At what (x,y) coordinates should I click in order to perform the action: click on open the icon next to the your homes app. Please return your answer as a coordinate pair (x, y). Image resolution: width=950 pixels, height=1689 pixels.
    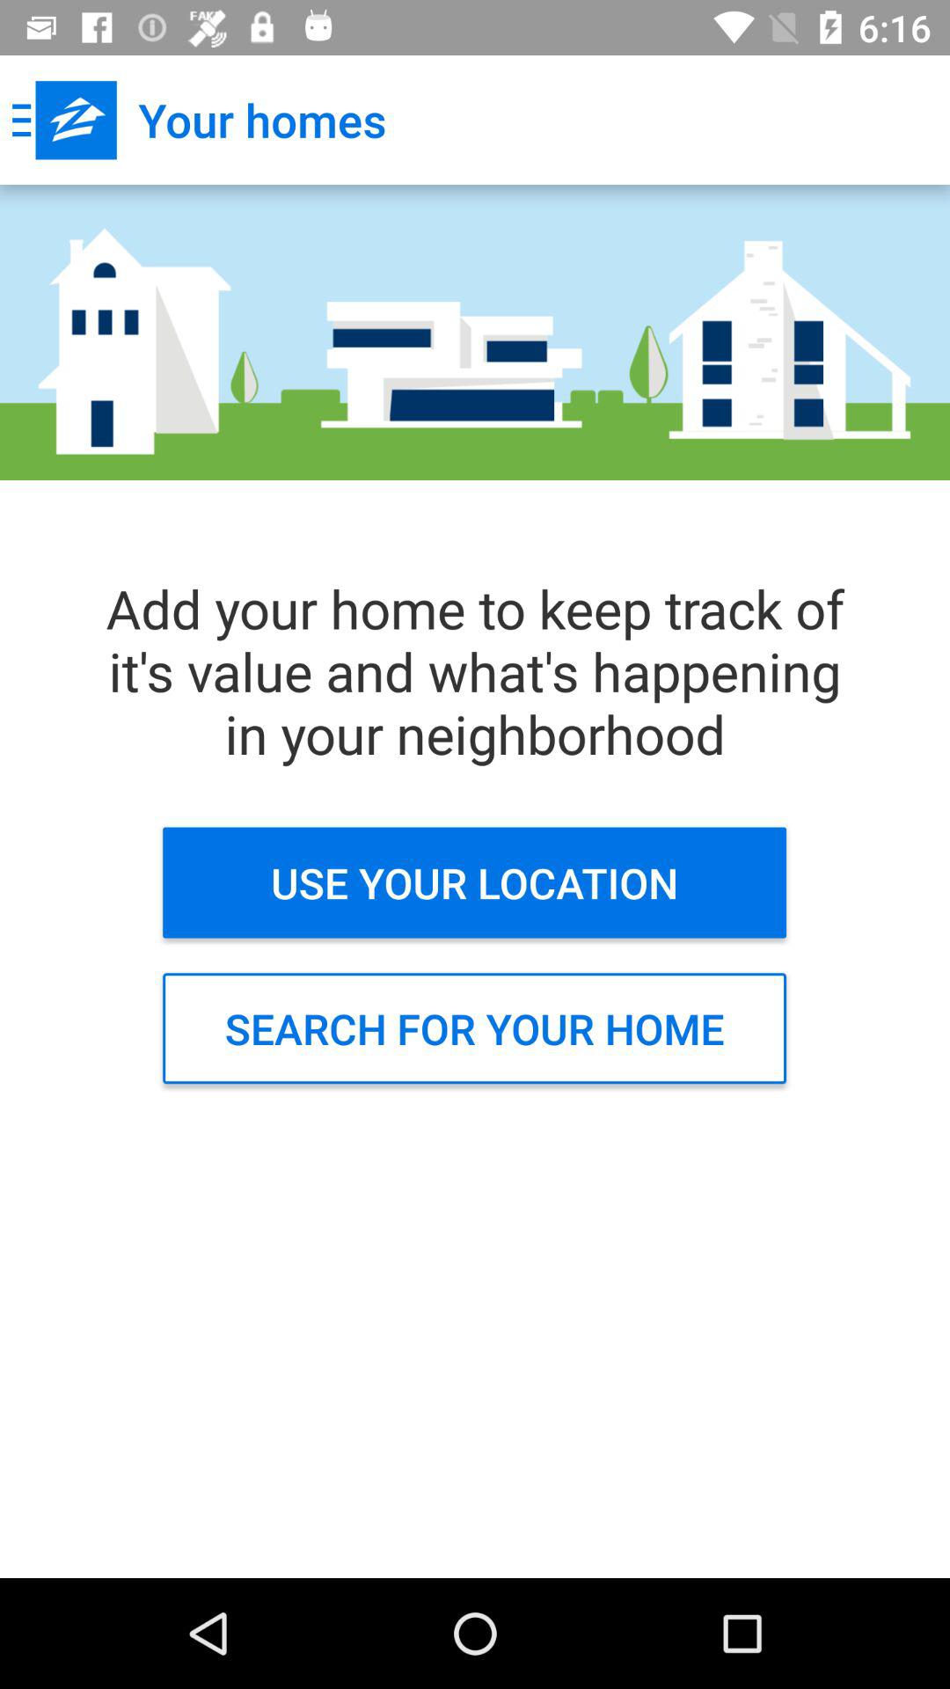
    Looking at the image, I should click on (64, 120).